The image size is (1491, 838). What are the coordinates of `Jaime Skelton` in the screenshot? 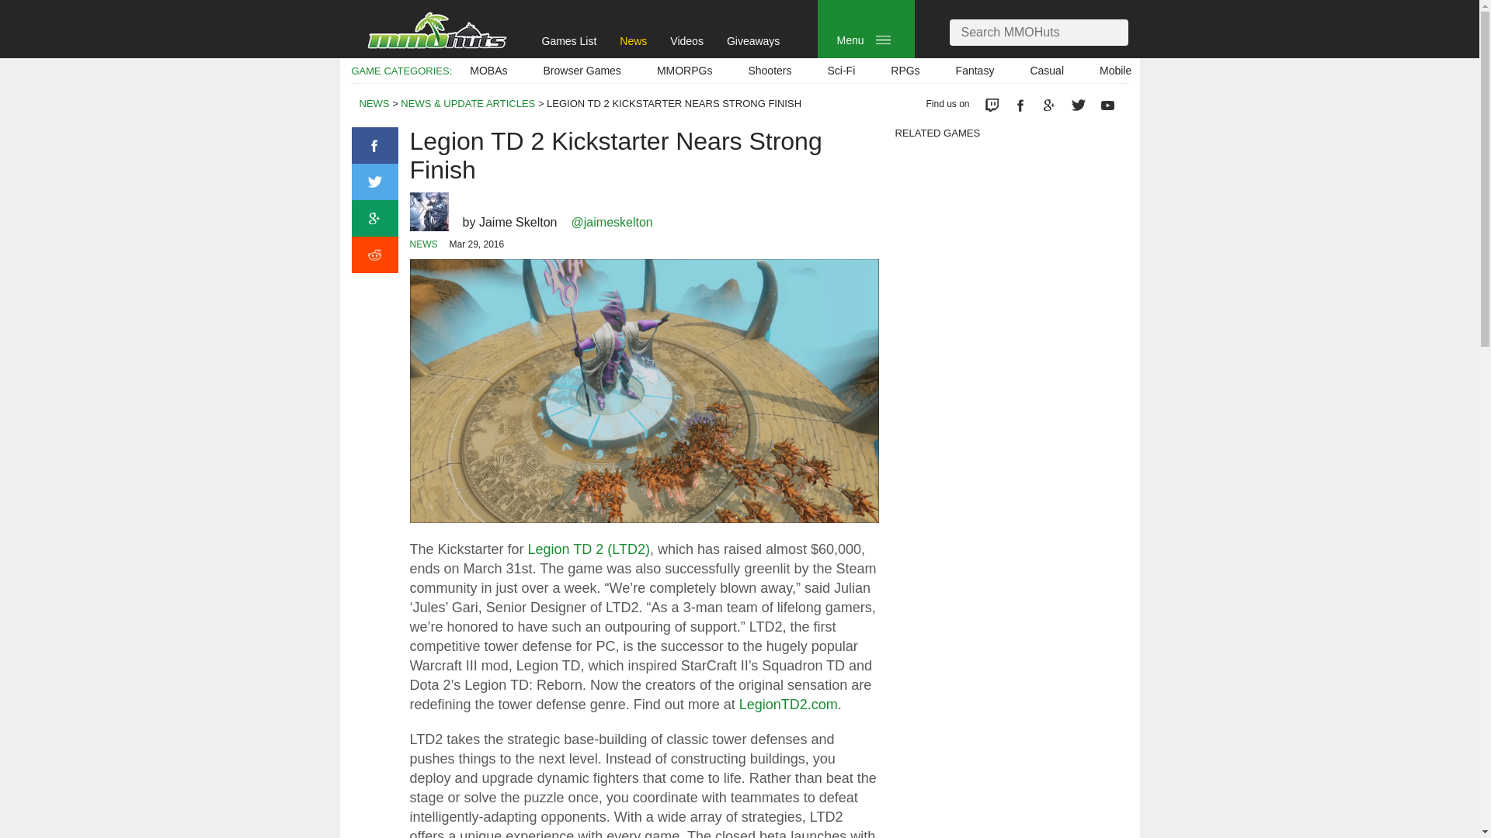 It's located at (518, 222).